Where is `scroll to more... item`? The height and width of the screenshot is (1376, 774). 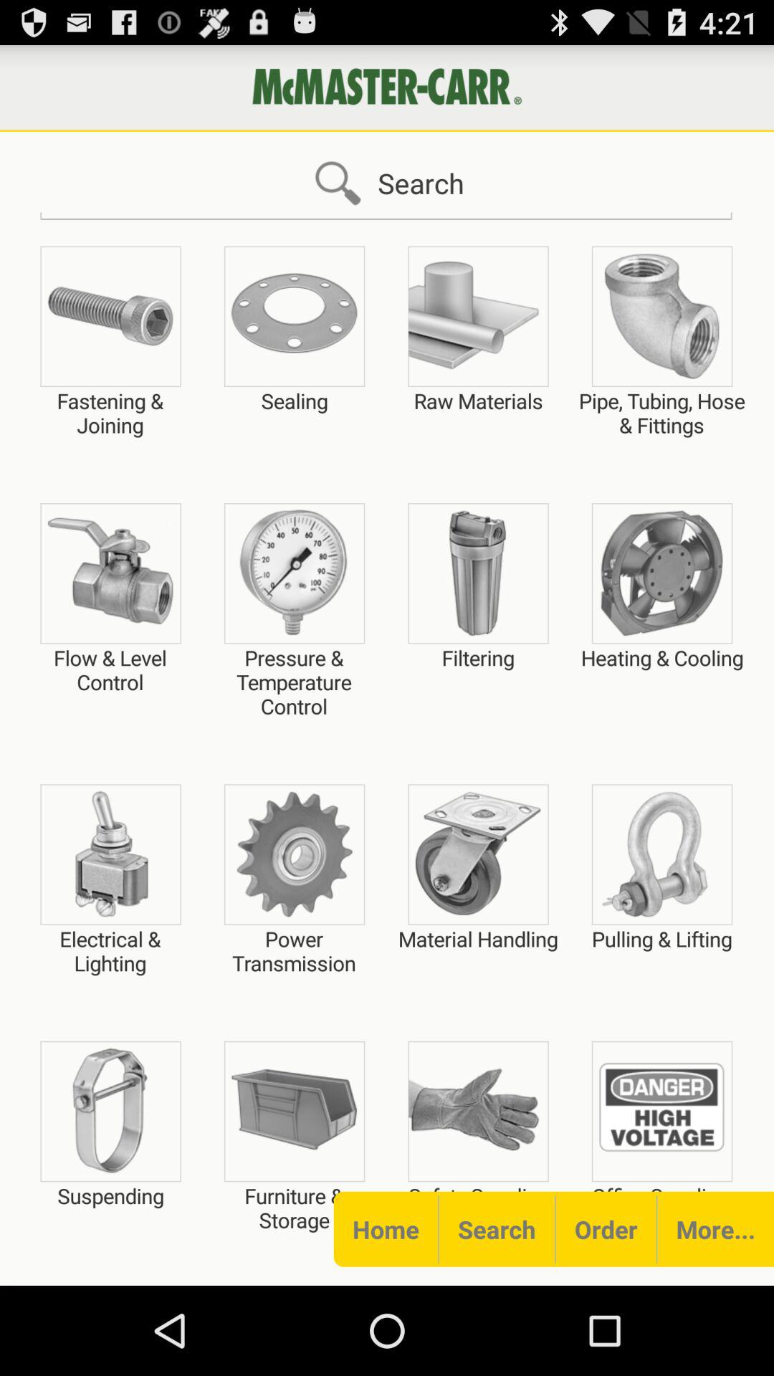 scroll to more... item is located at coordinates (715, 1228).